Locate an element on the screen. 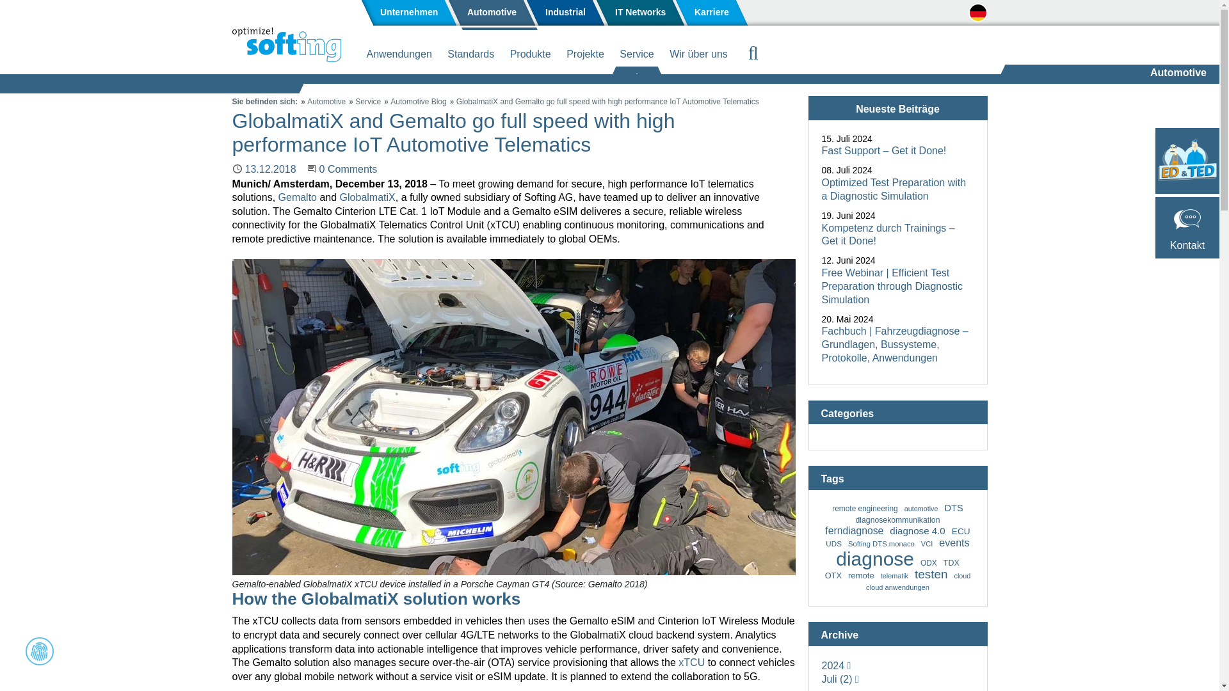  Standards is located at coordinates (470, 57).